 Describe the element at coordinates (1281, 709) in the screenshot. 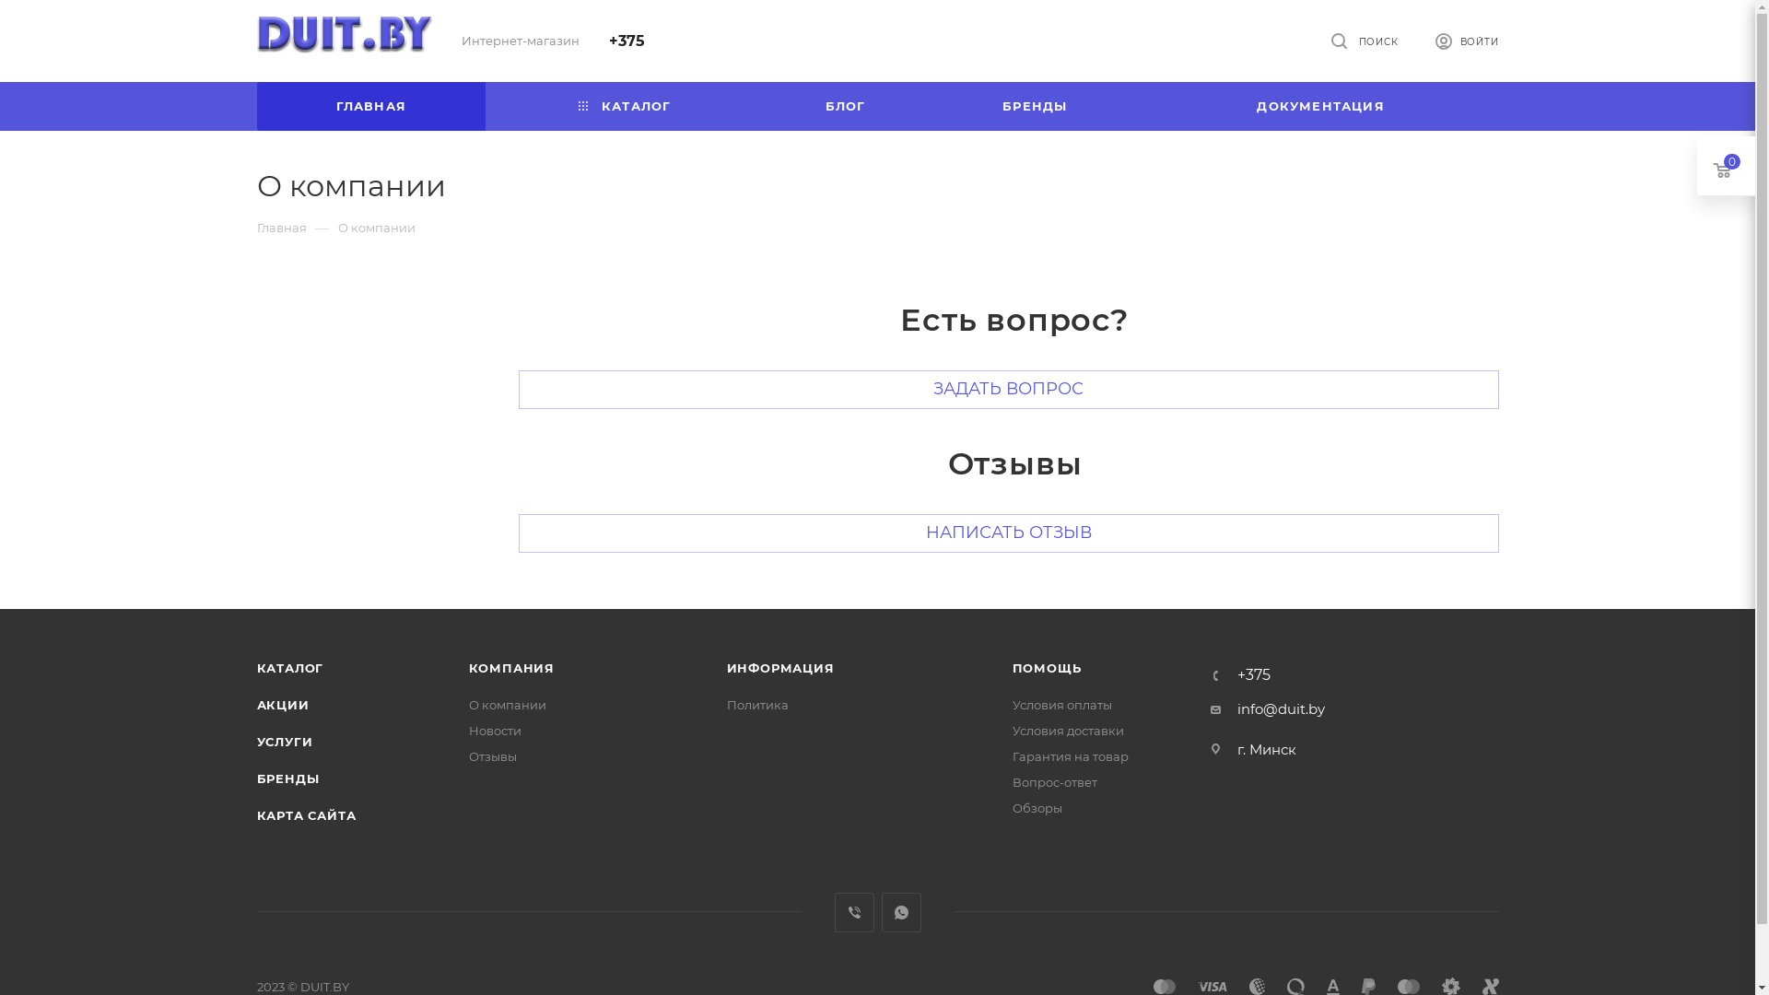

I see `info@duit.by` at that location.